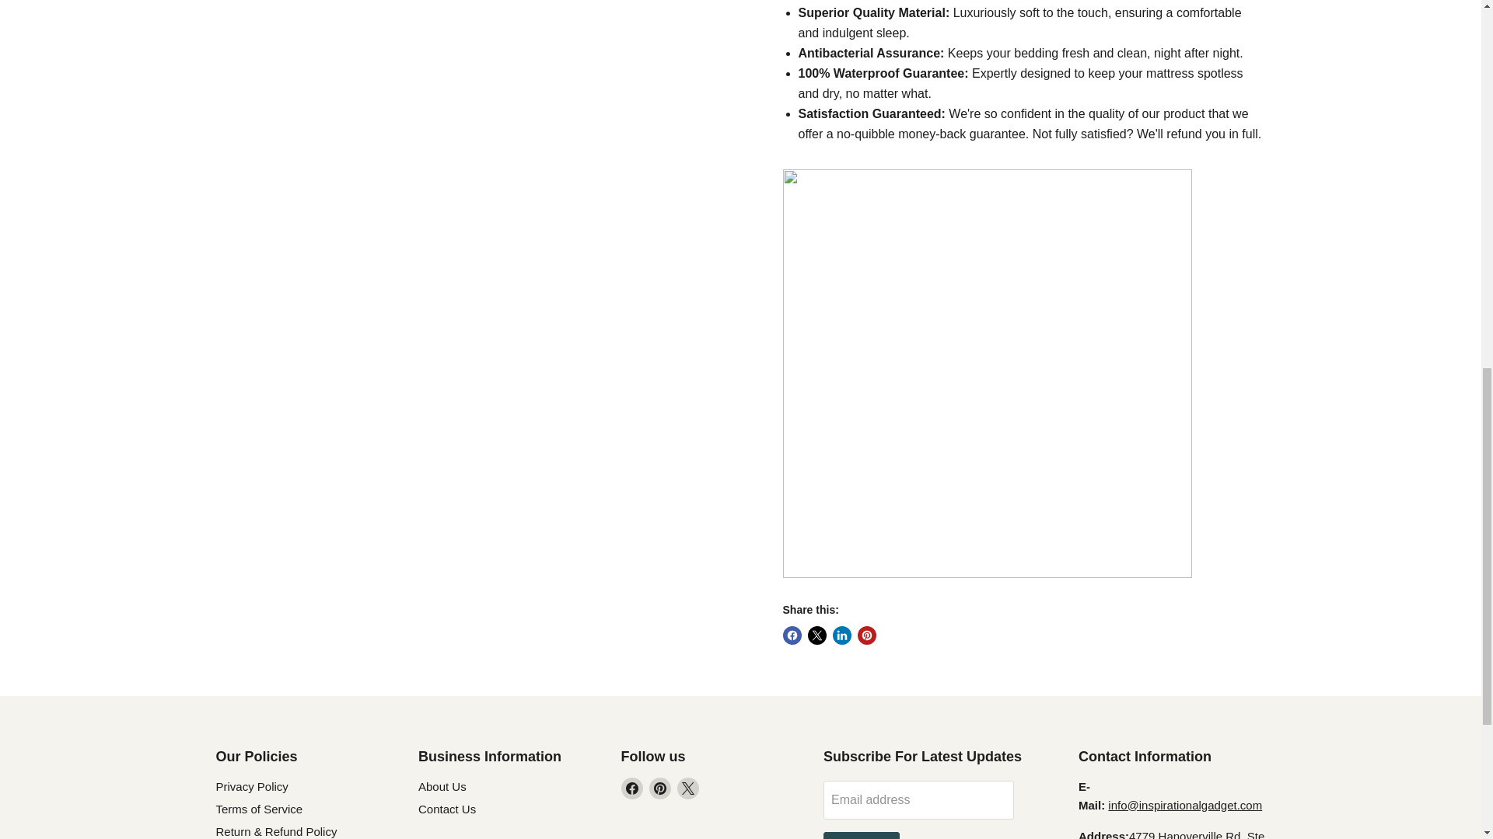  Describe the element at coordinates (659, 789) in the screenshot. I see `Pinterest` at that location.